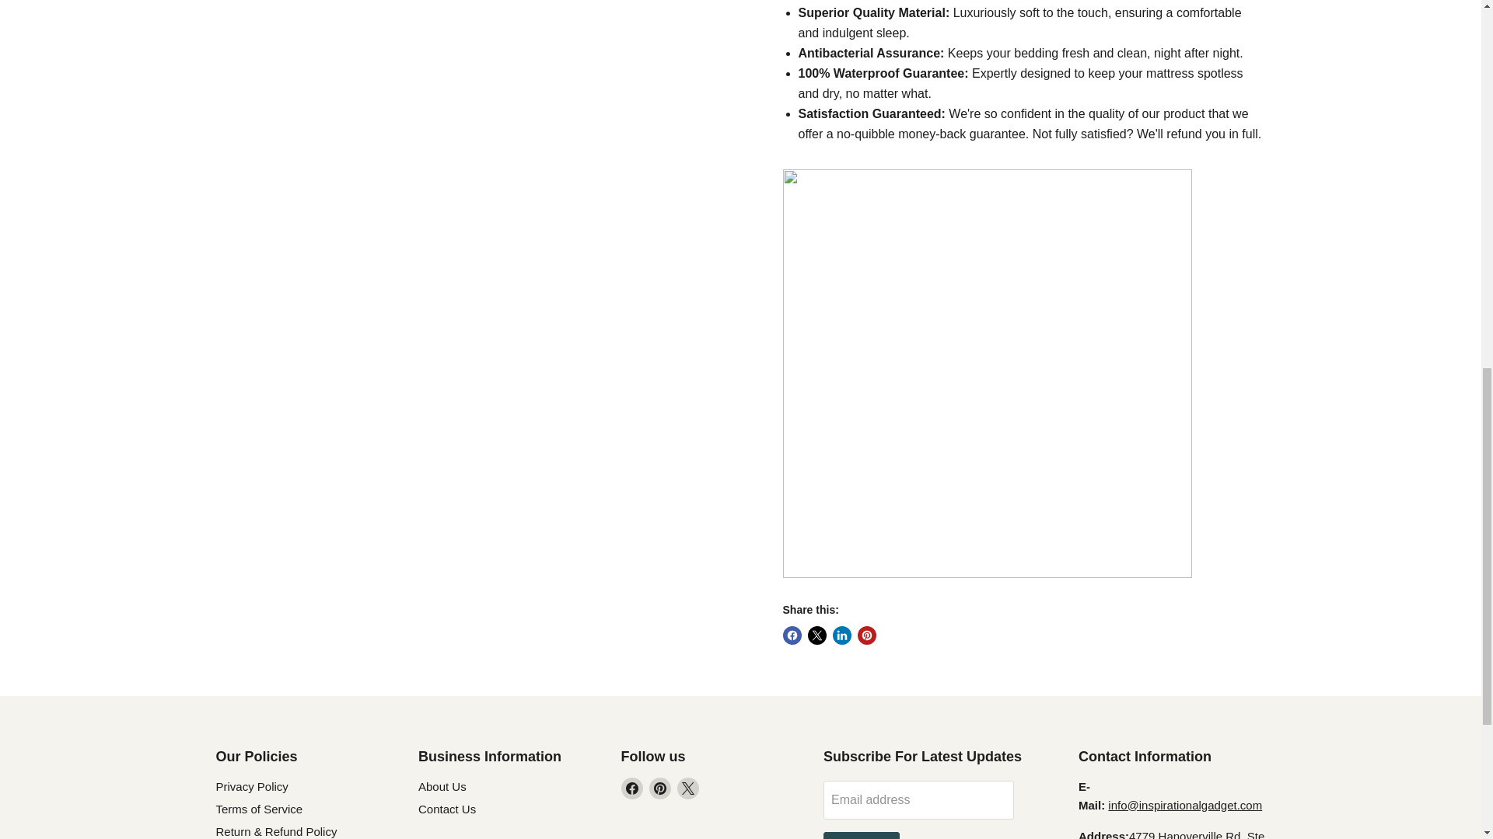  Describe the element at coordinates (659, 789) in the screenshot. I see `Pinterest` at that location.